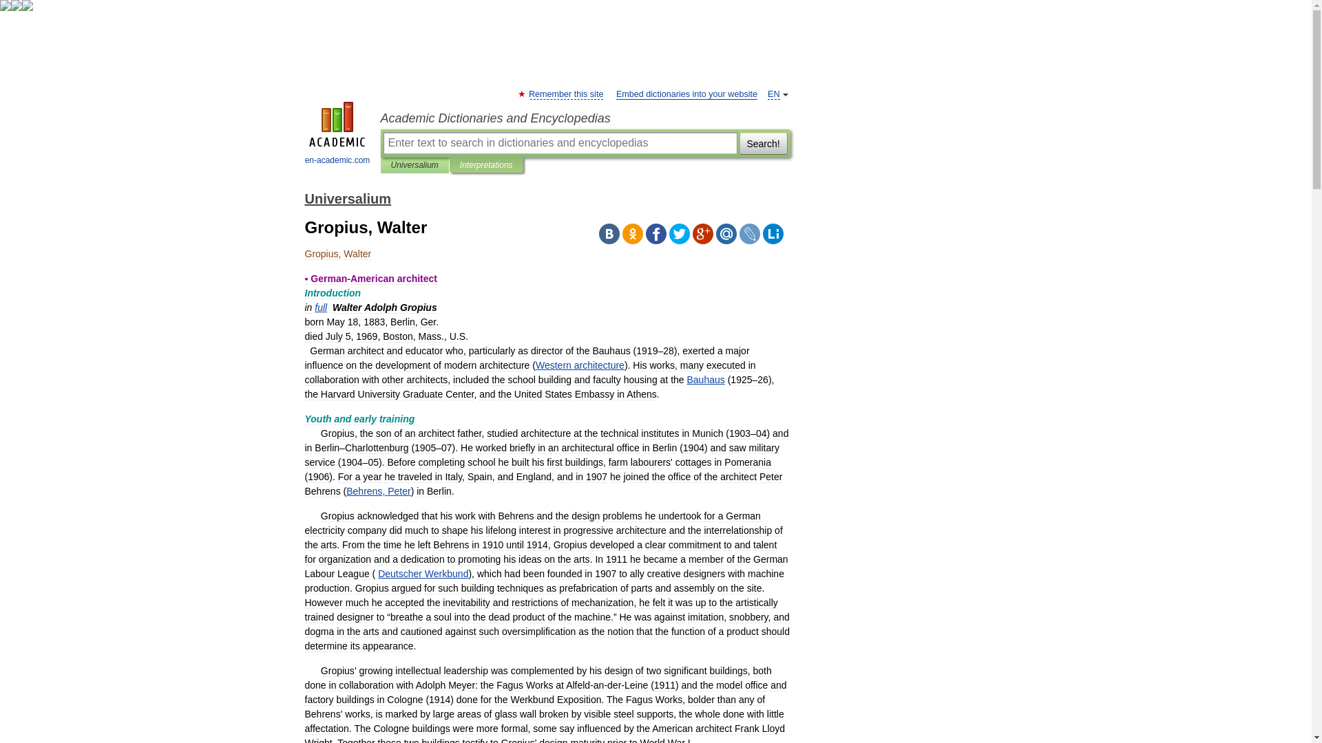 Image resolution: width=1322 pixels, height=743 pixels. I want to click on Search!, so click(763, 143).